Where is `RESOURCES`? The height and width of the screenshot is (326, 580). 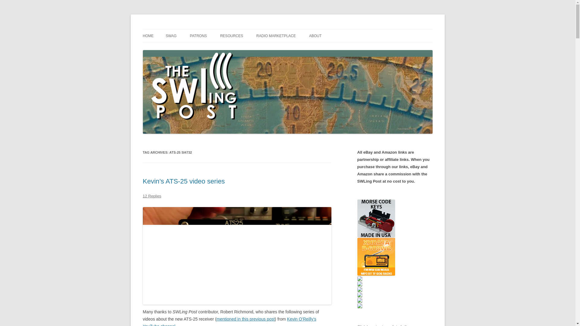 RESOURCES is located at coordinates (231, 36).